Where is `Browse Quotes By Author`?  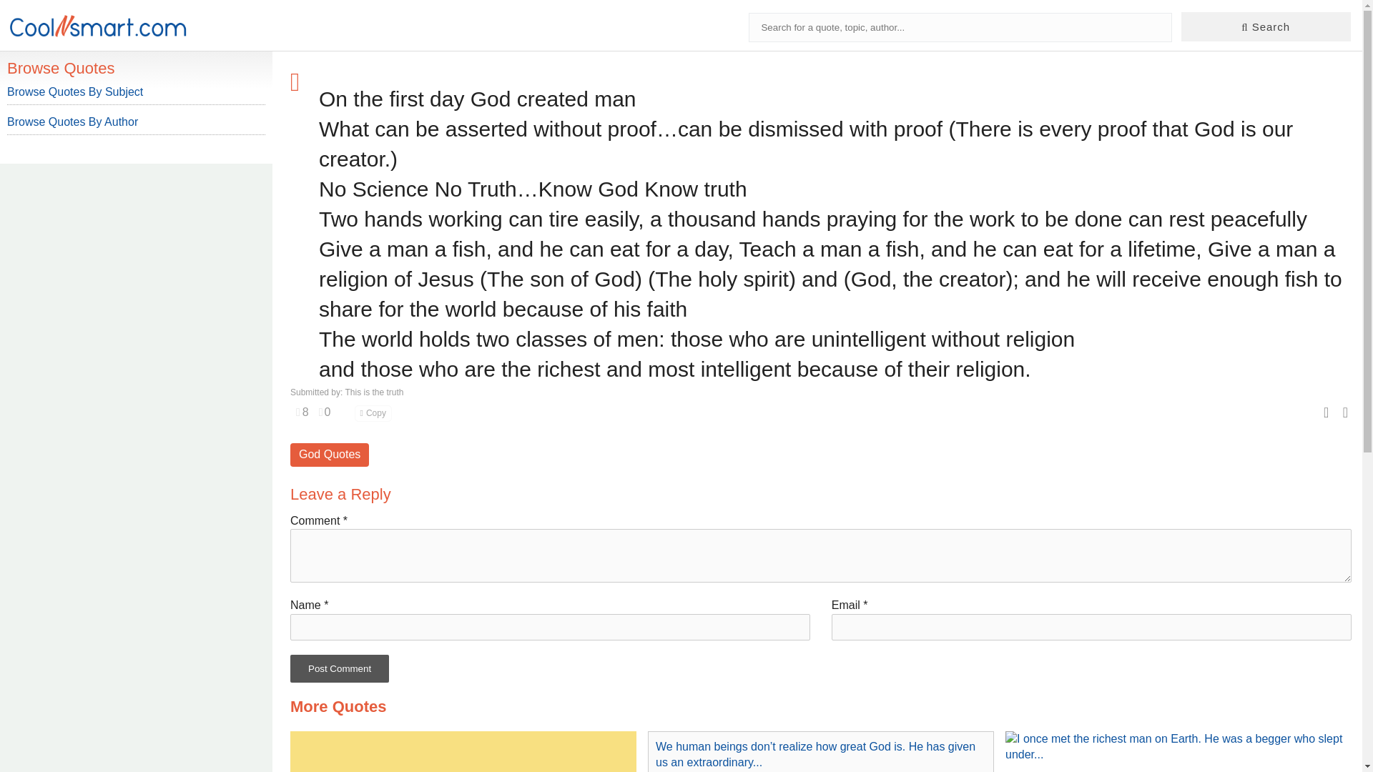 Browse Quotes By Author is located at coordinates (72, 122).